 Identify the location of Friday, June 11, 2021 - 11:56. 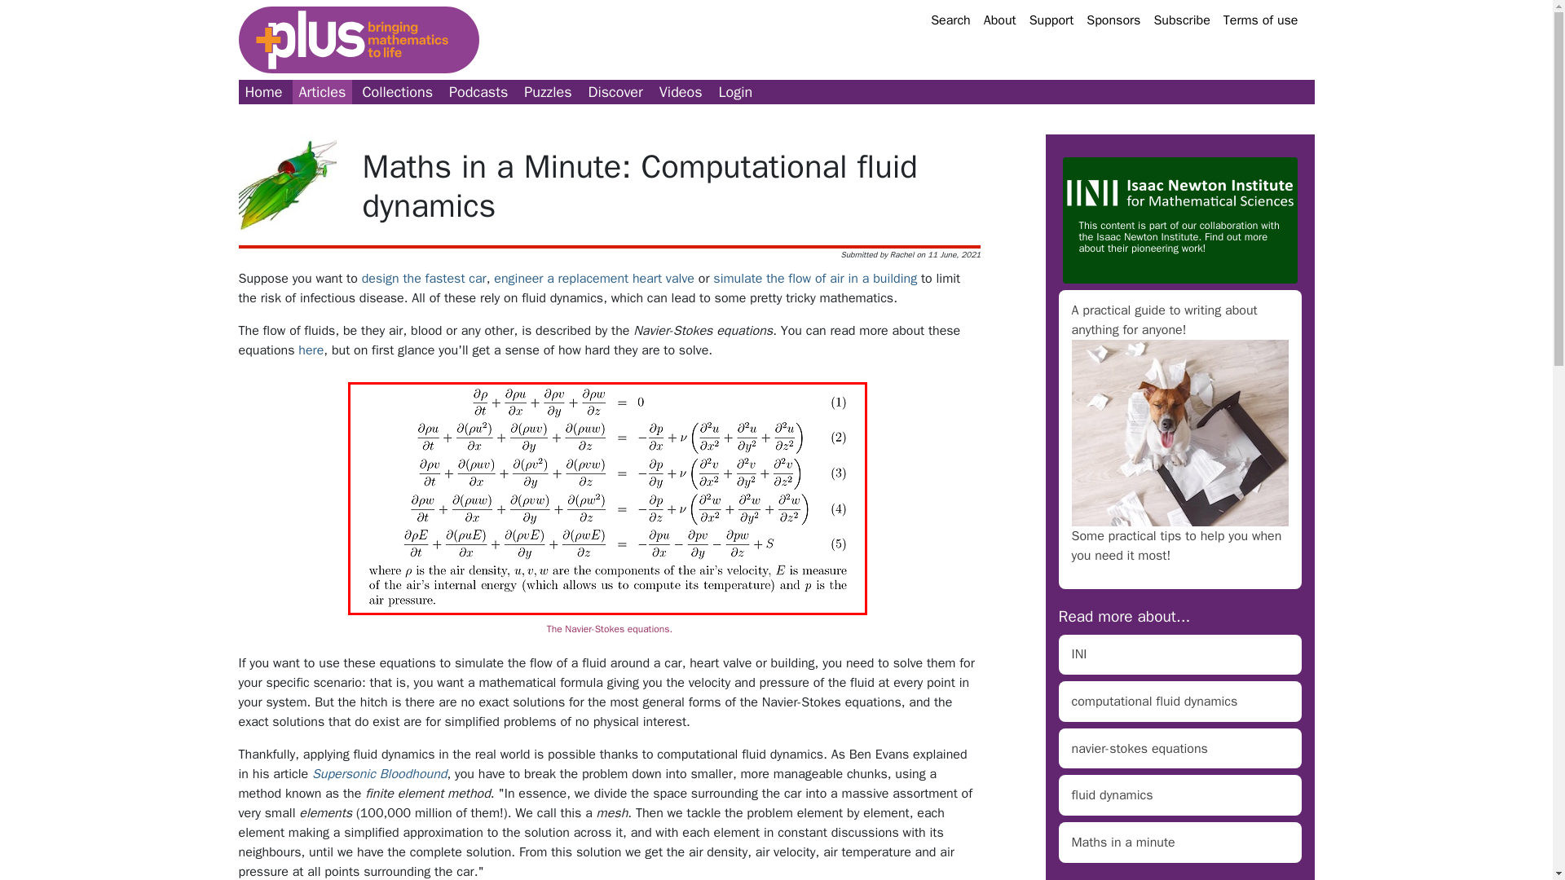
(954, 254).